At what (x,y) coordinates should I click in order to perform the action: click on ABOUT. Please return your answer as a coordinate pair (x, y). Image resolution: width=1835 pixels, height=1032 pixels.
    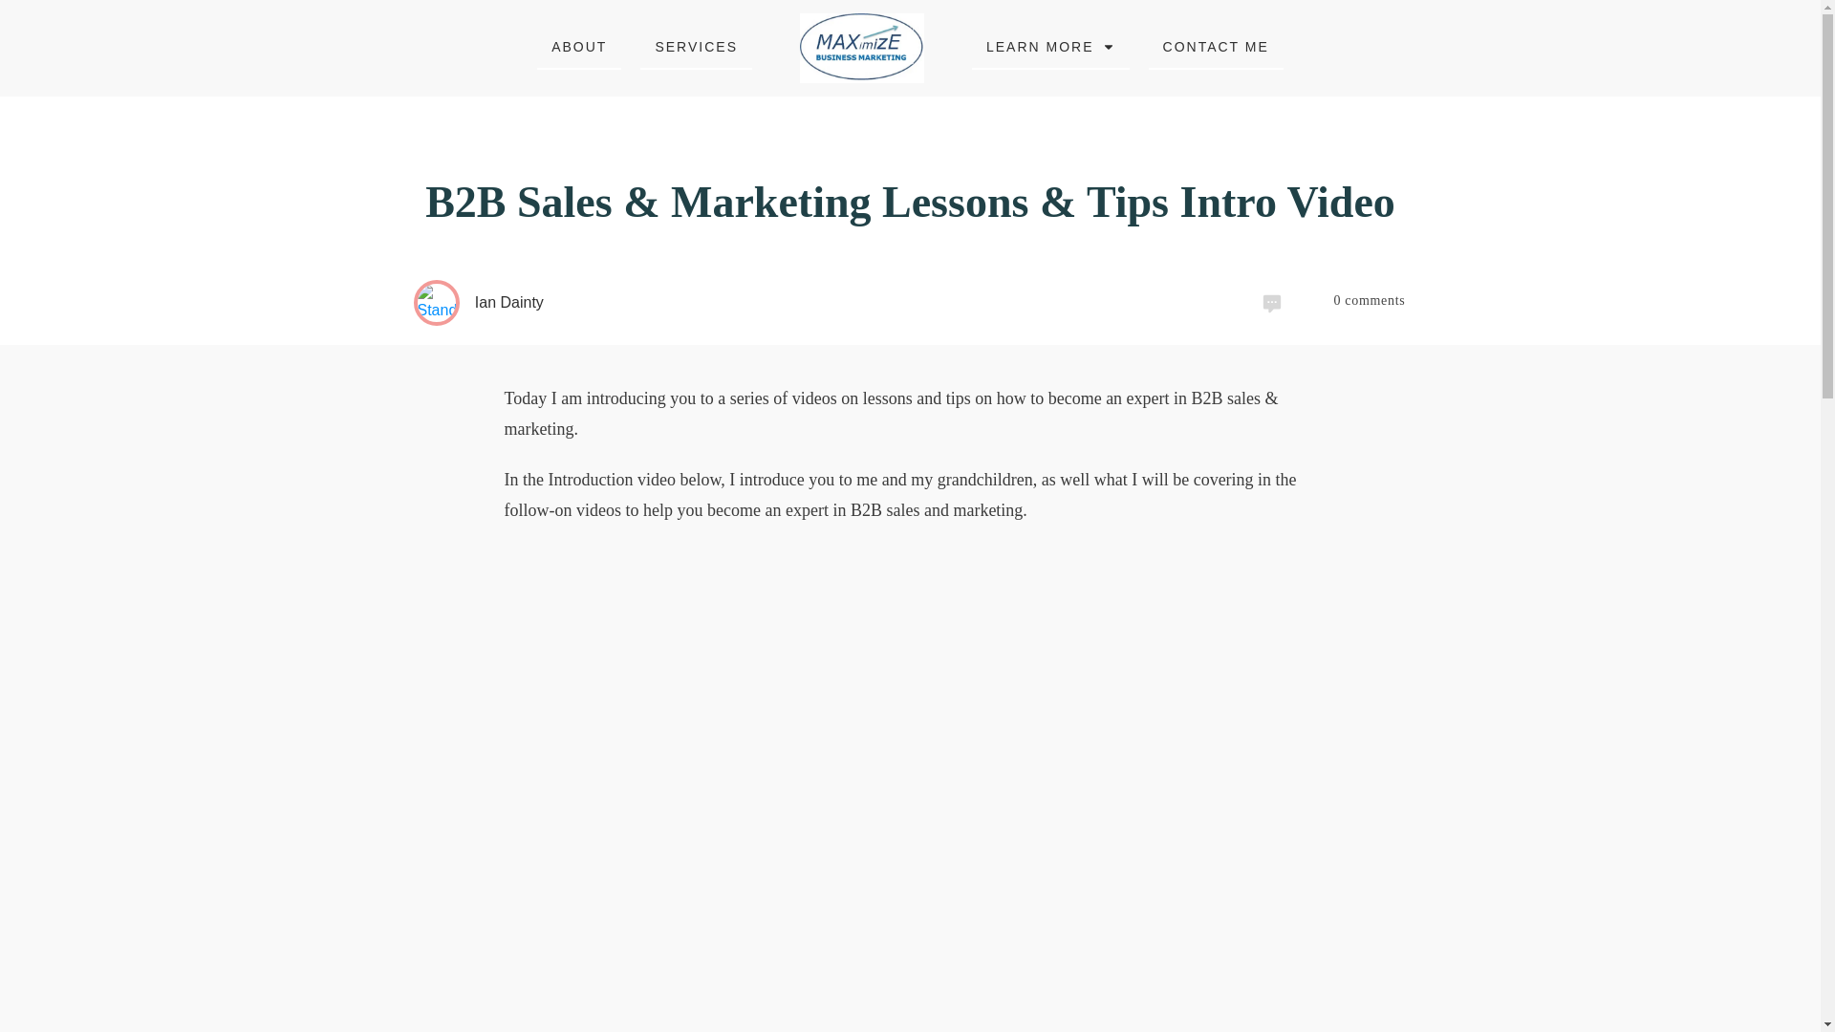
    Looking at the image, I should click on (579, 46).